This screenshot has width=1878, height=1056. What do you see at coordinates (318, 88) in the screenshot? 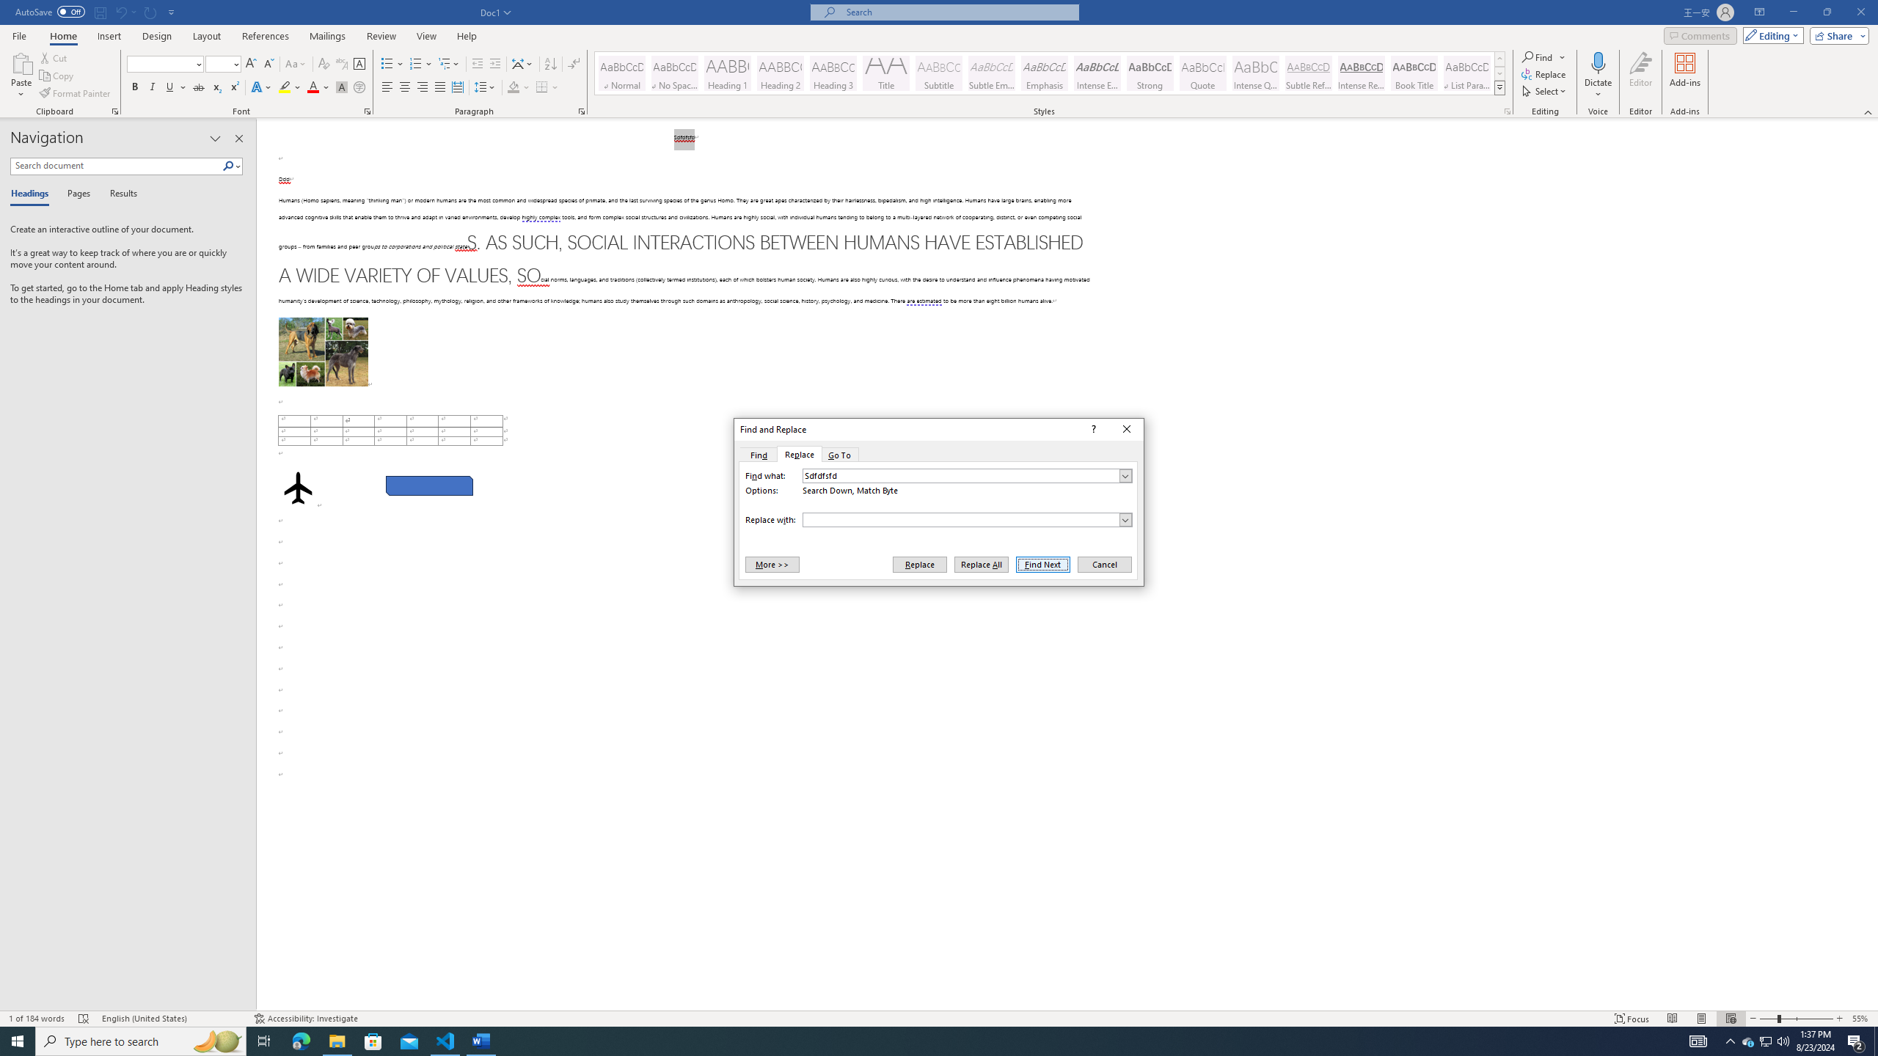
I see `Font Color` at bounding box center [318, 88].